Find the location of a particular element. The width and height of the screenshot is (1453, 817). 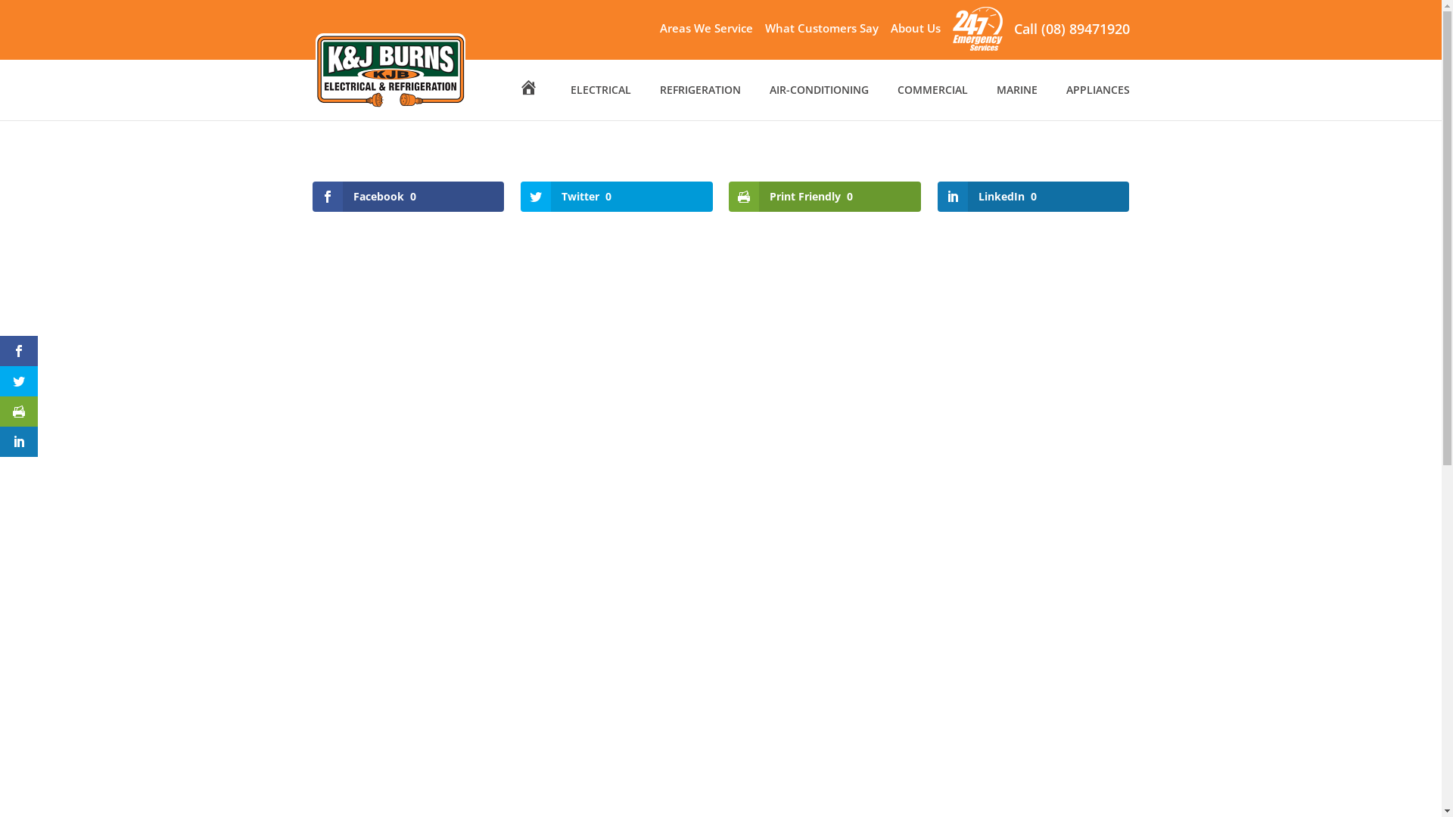

Print Friendly 0 is located at coordinates (825, 197).